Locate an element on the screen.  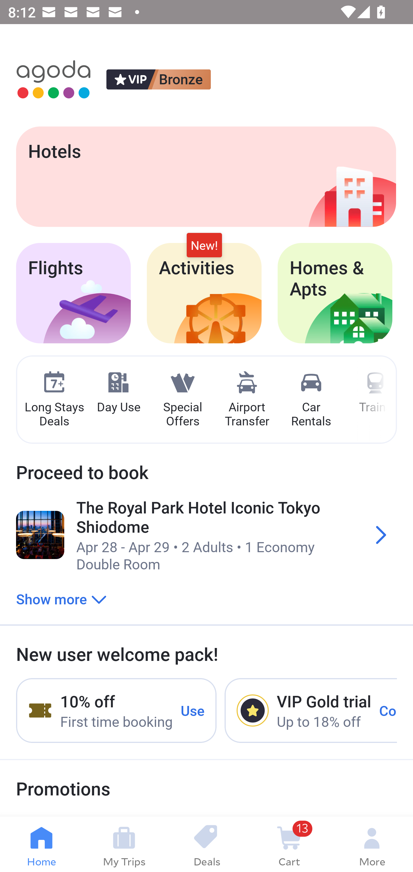
Flights is located at coordinates (73, 293).